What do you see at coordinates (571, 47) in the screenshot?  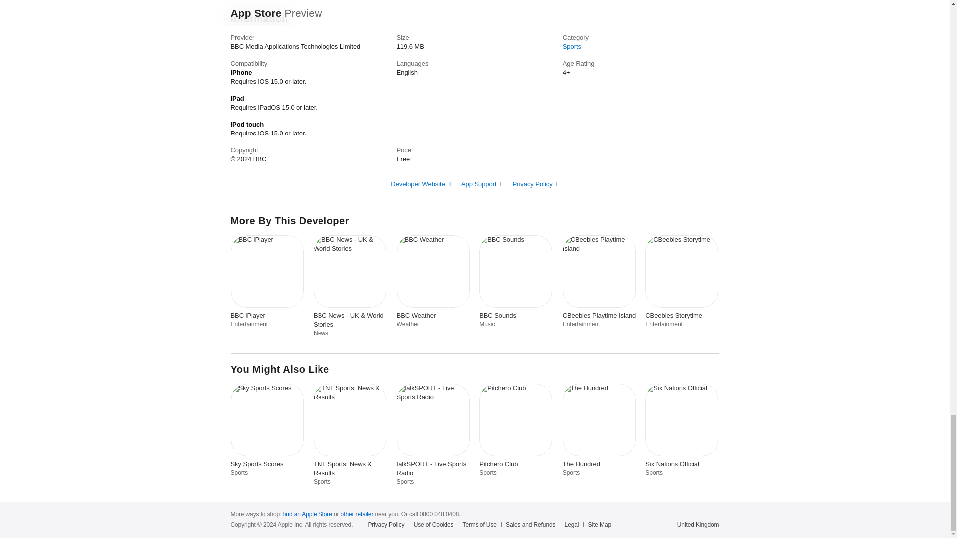 I see `Sports` at bounding box center [571, 47].